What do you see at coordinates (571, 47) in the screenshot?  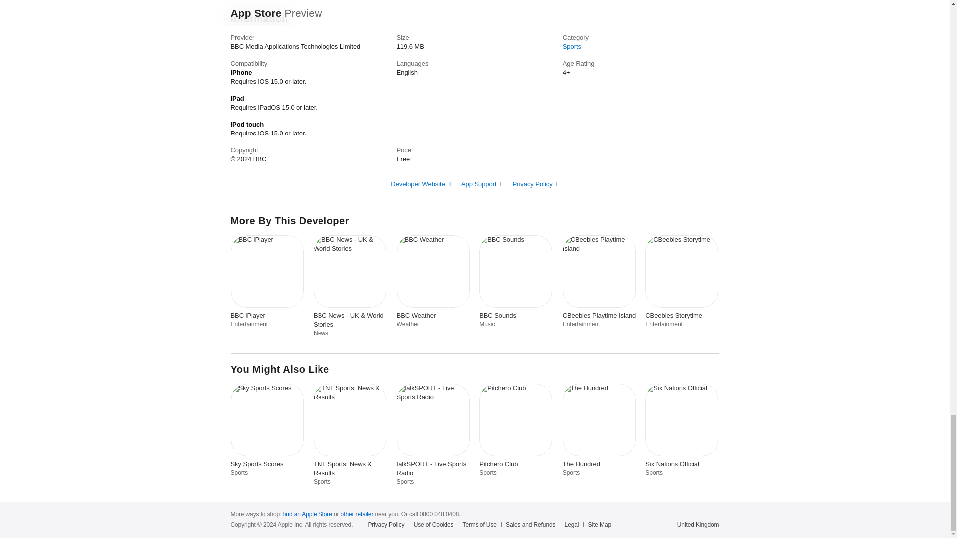 I see `Sports` at bounding box center [571, 47].